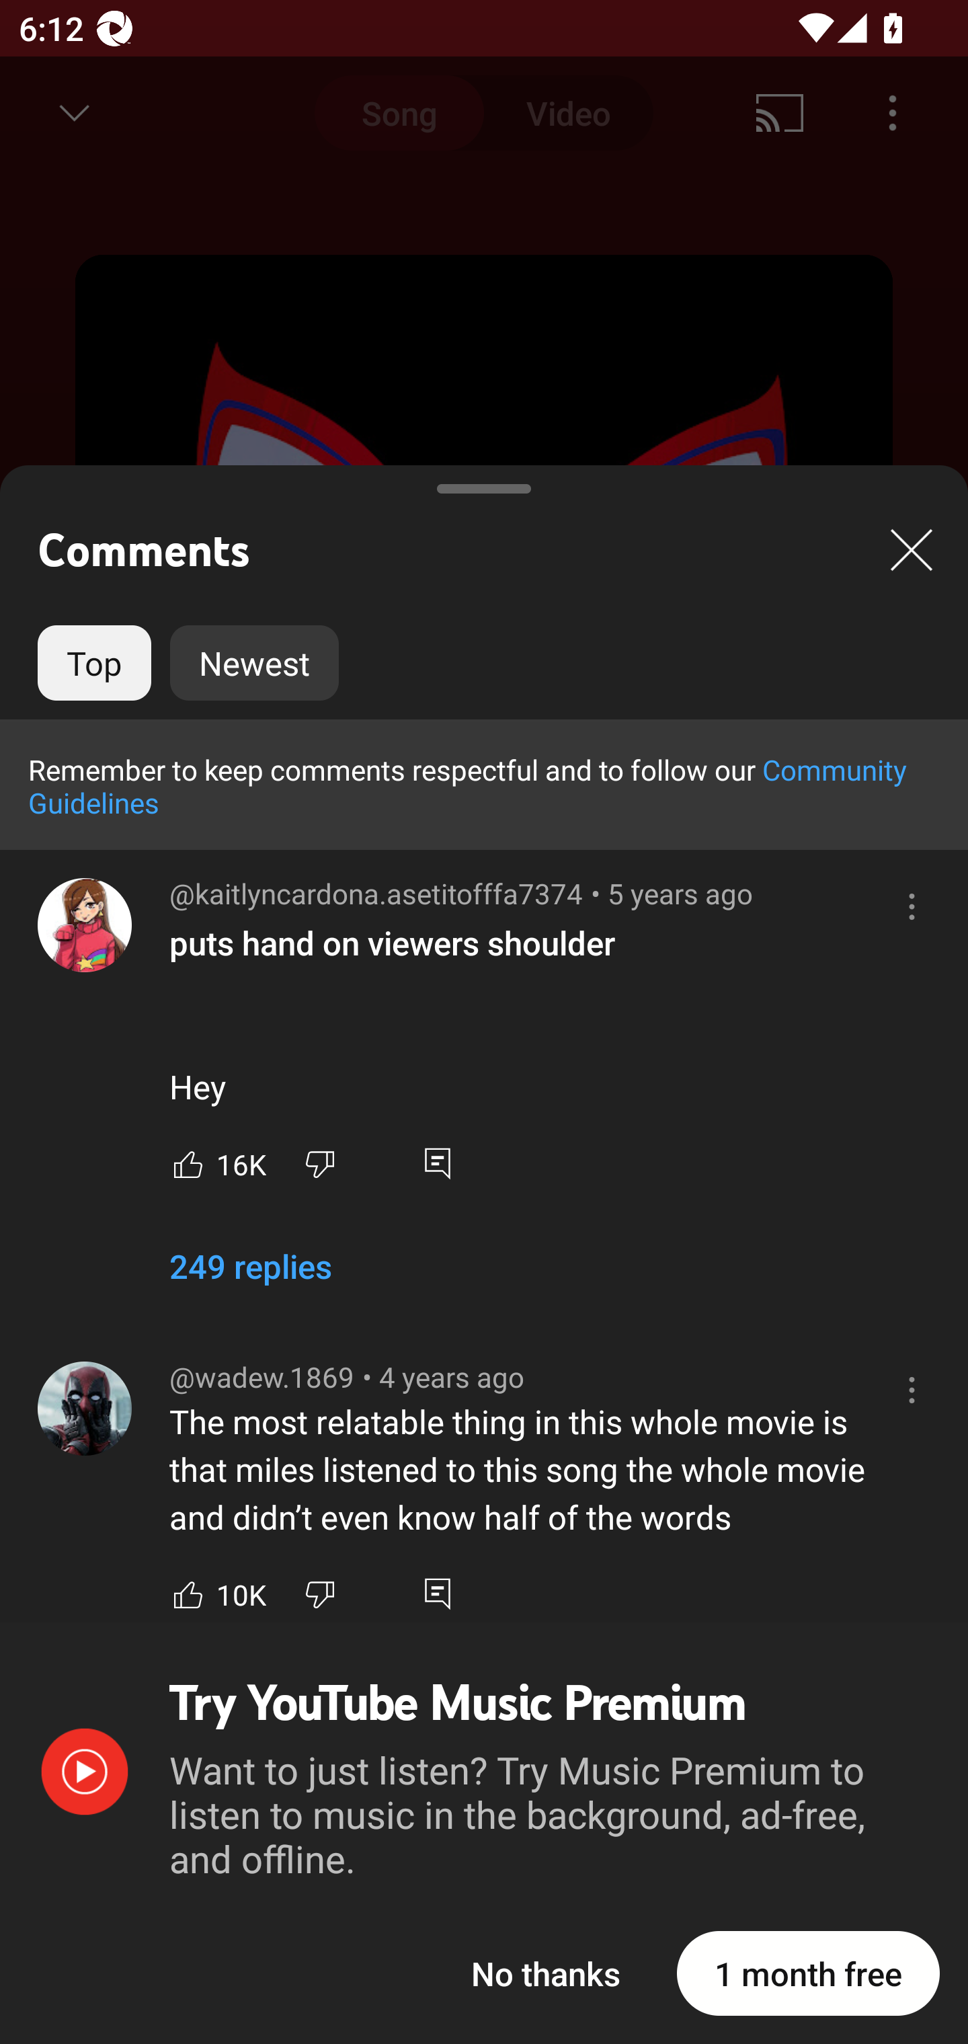 Image resolution: width=968 pixels, height=2044 pixels. I want to click on No thanks, so click(546, 1973).